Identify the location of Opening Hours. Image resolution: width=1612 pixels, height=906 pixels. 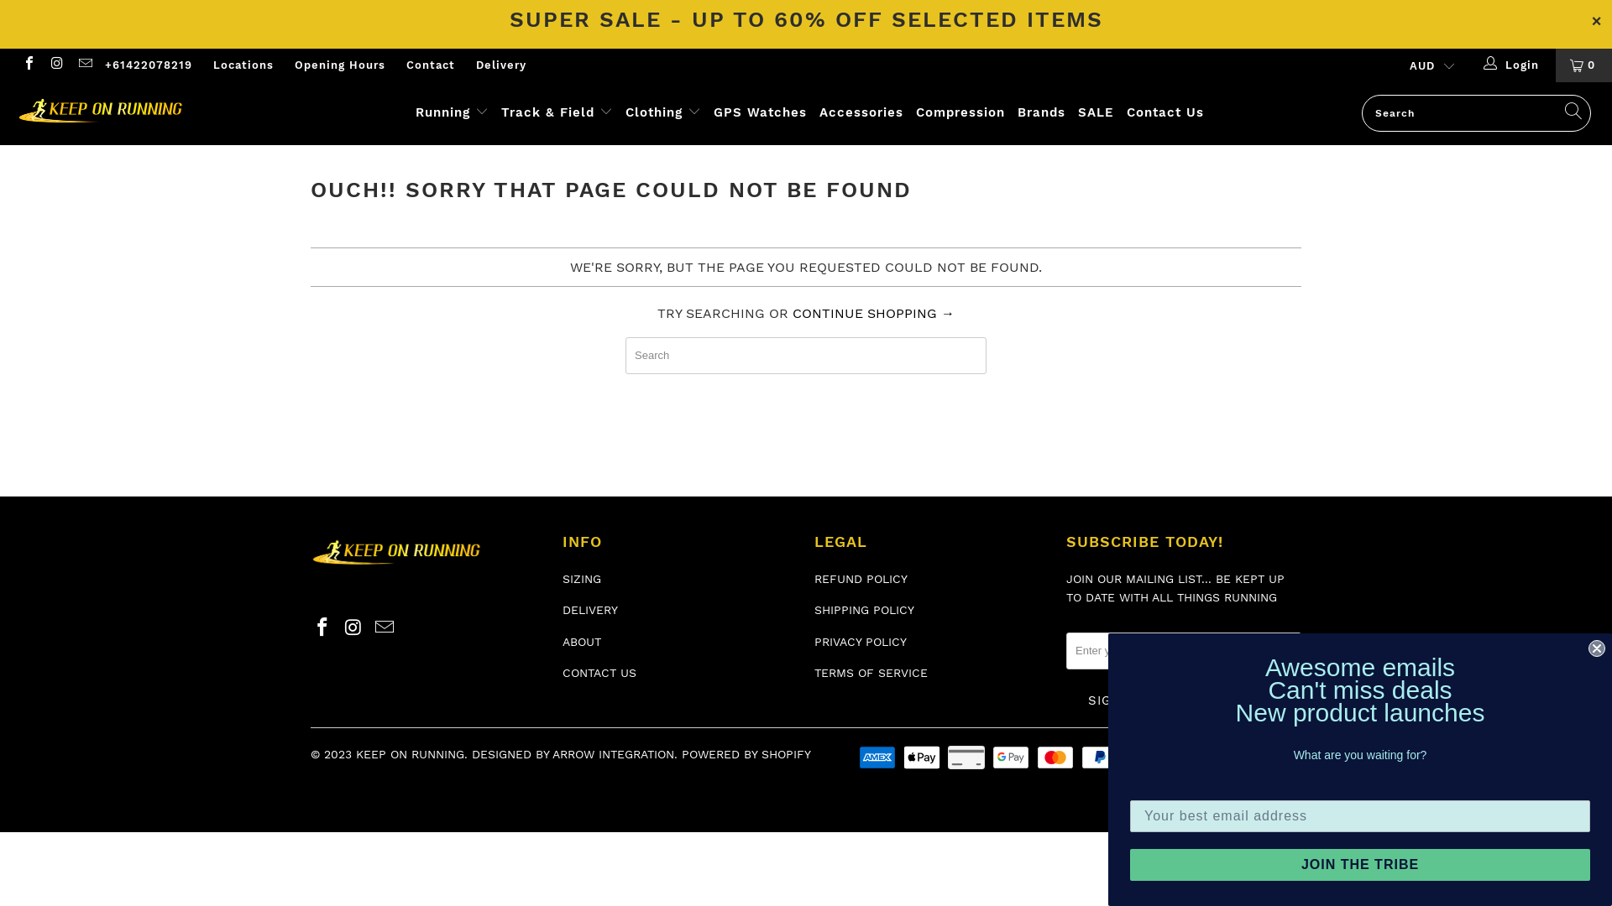
(340, 65).